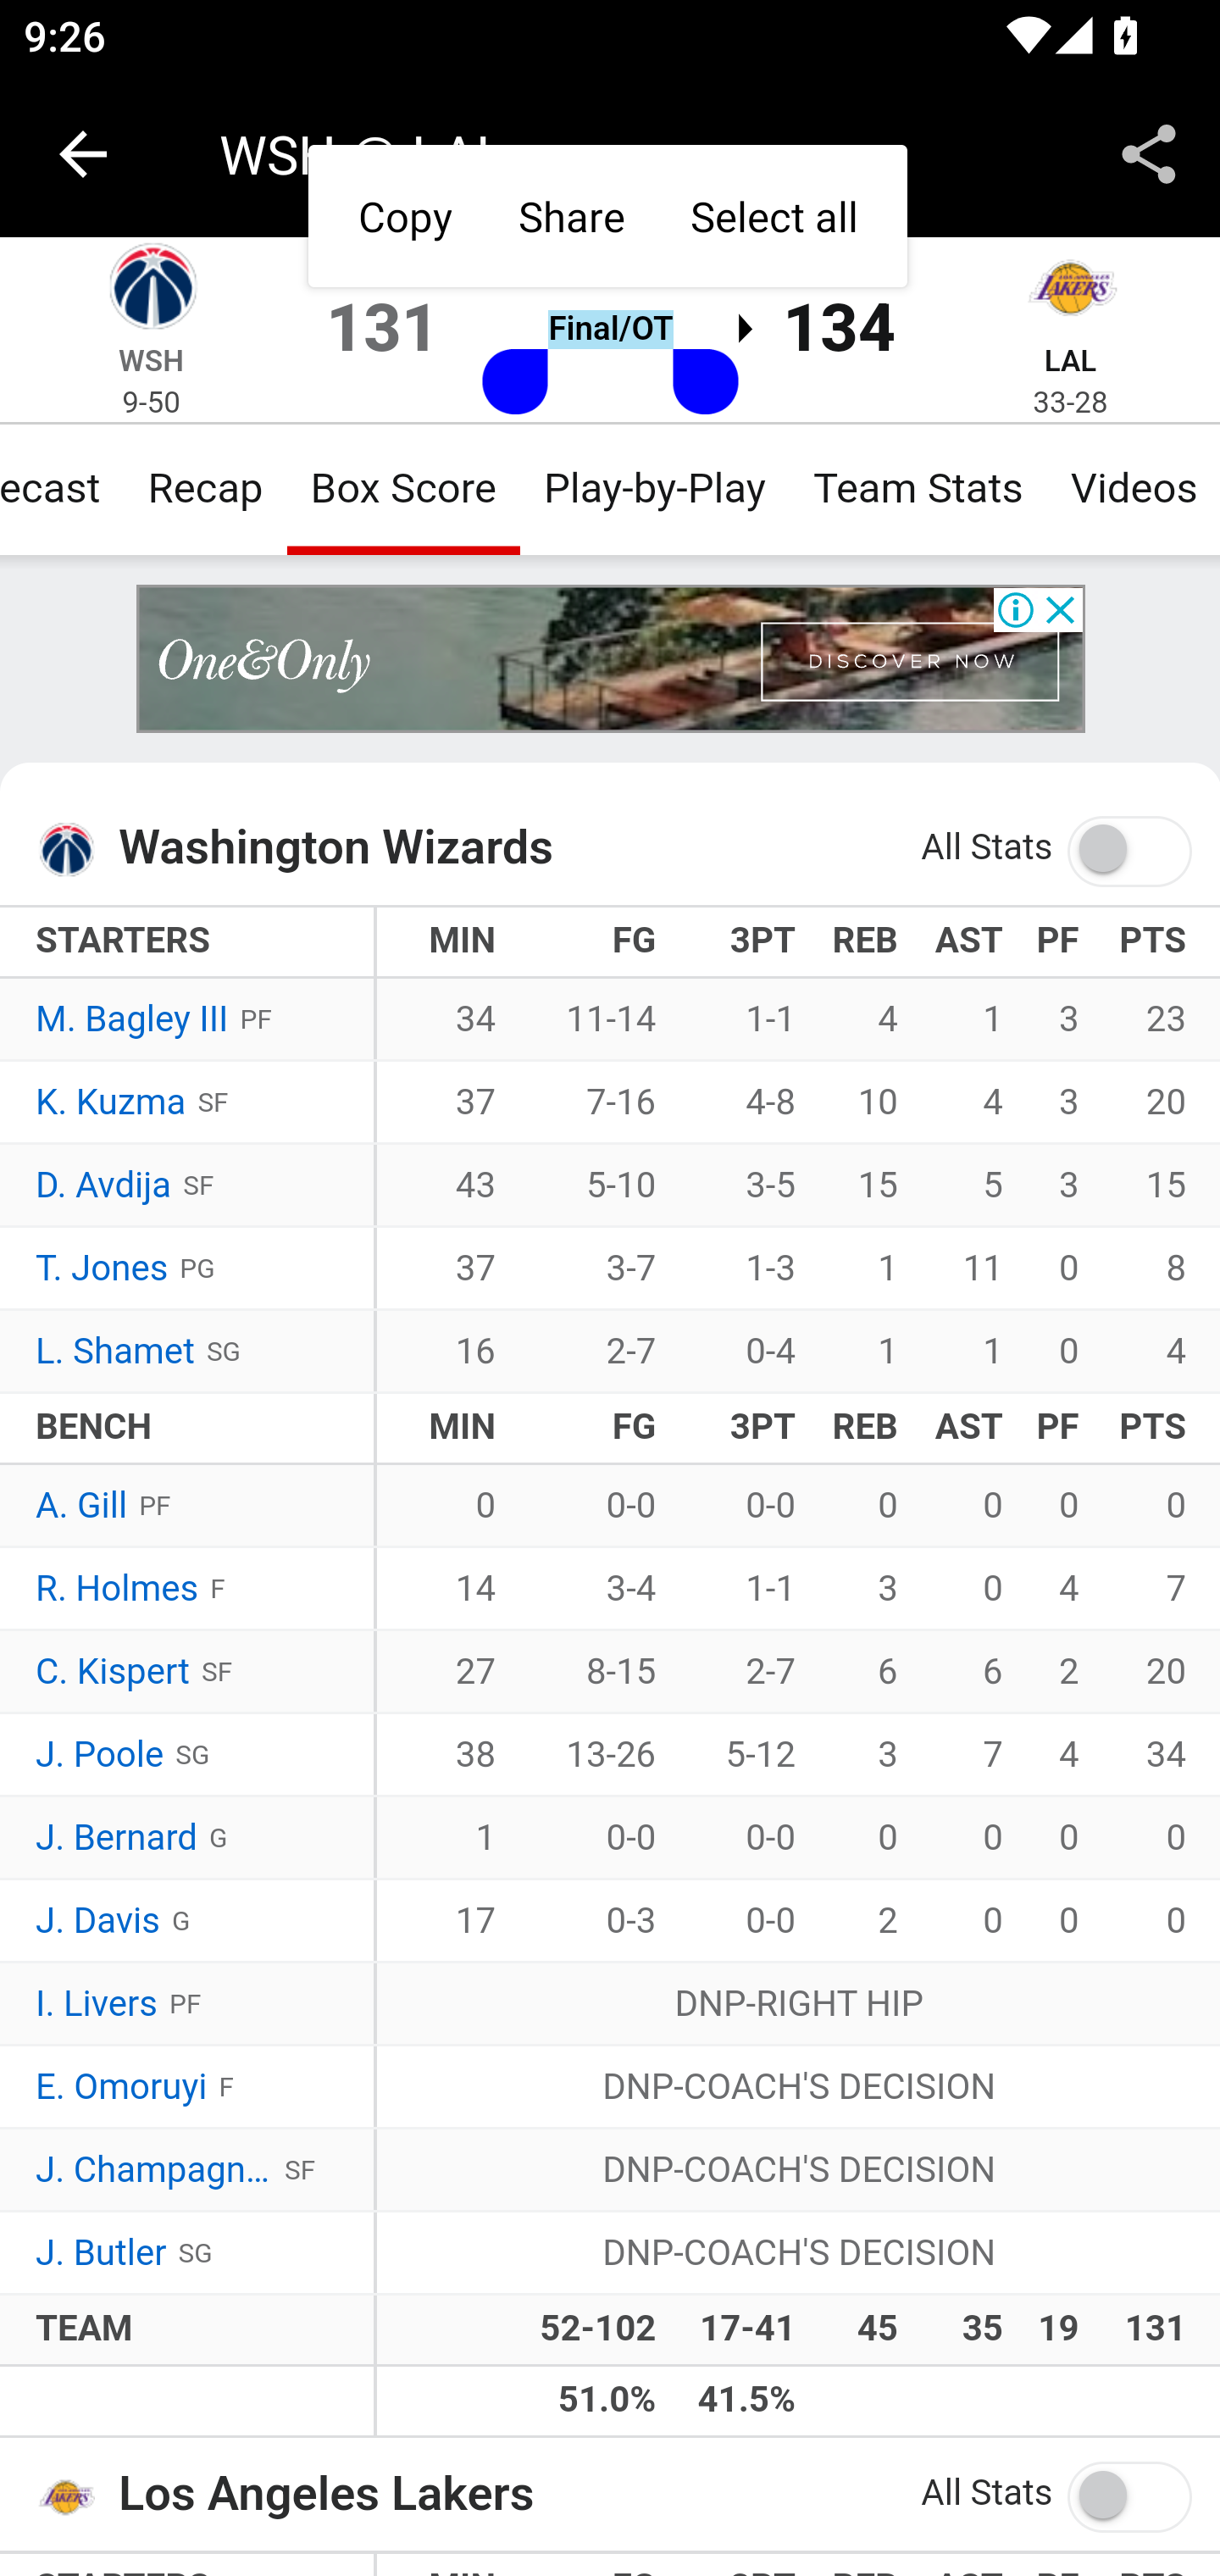  Describe the element at coordinates (104, 1185) in the screenshot. I see `D. Avdija` at that location.